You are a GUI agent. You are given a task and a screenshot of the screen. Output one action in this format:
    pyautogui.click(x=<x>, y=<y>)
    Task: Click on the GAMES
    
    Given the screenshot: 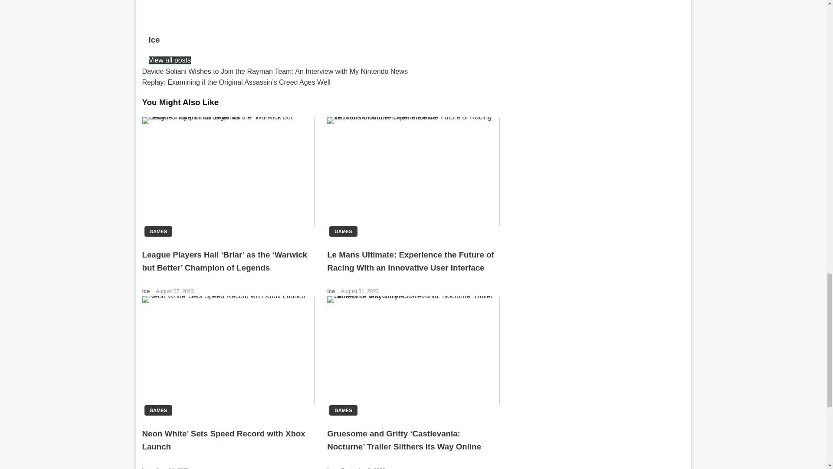 What is the action you would take?
    pyautogui.click(x=158, y=410)
    